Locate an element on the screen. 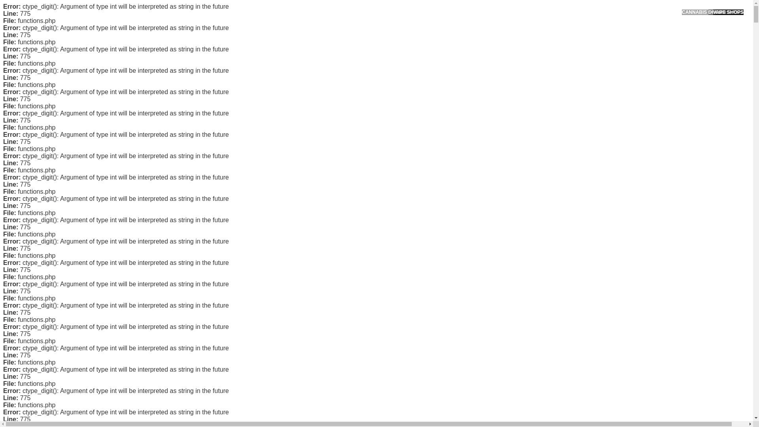 The height and width of the screenshot is (427, 759). learn more is located at coordinates (309, 298).